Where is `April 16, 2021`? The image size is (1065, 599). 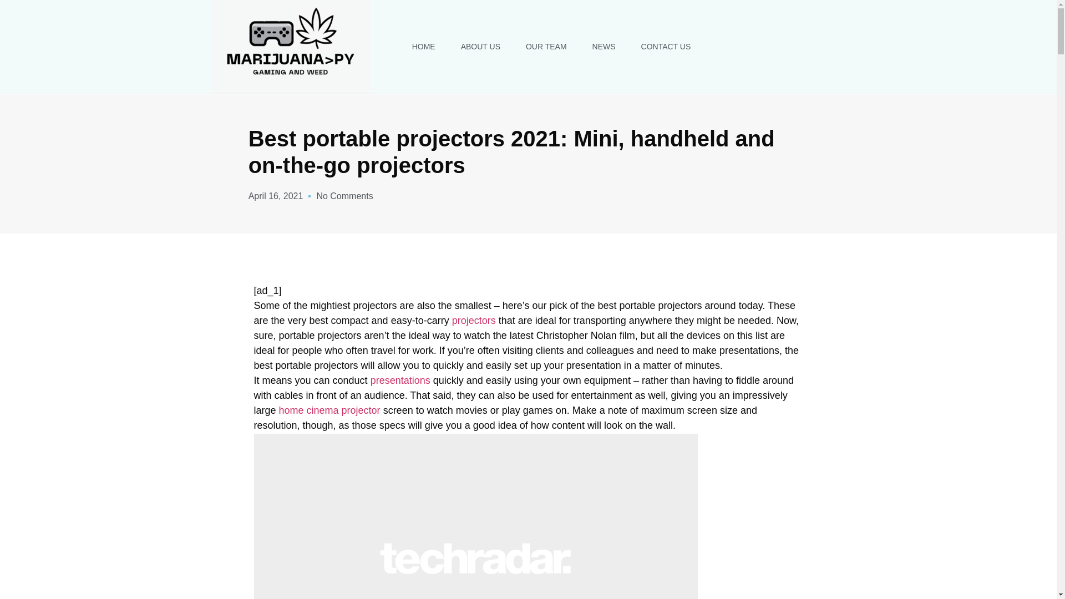
April 16, 2021 is located at coordinates (276, 196).